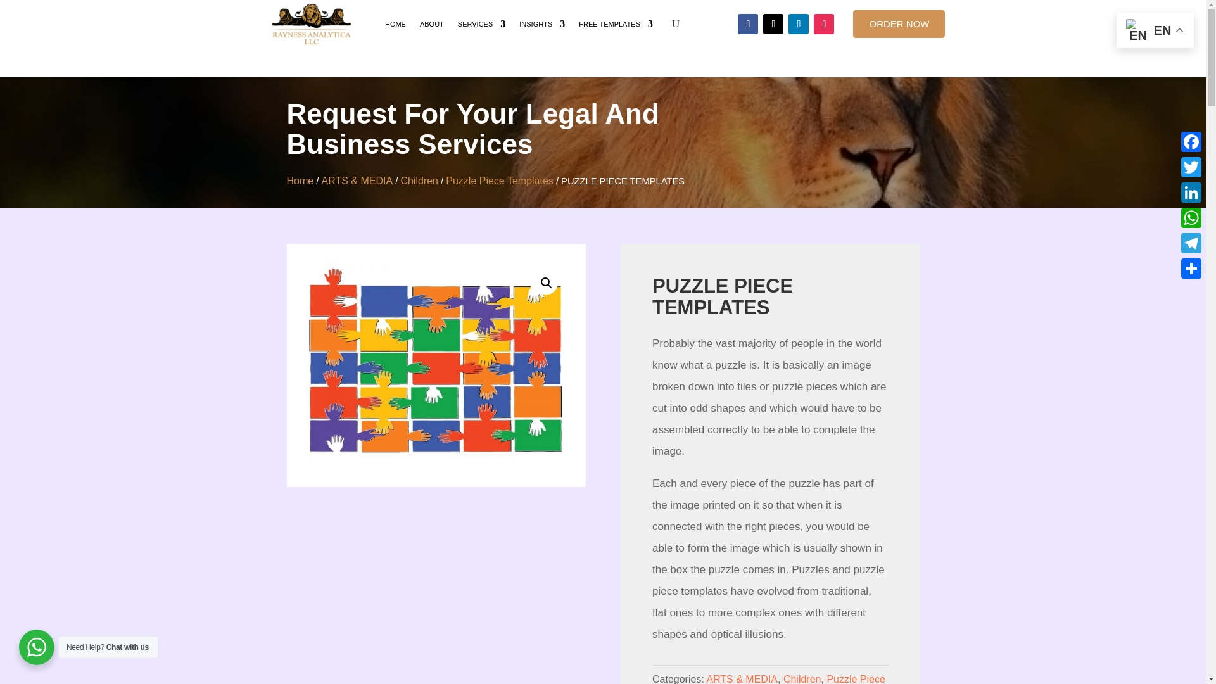 The height and width of the screenshot is (684, 1216). What do you see at coordinates (747, 24) in the screenshot?
I see `Follow on Facebook` at bounding box center [747, 24].